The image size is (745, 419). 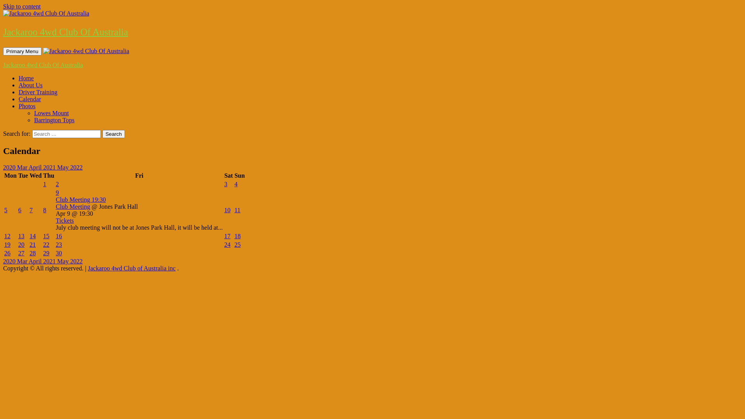 What do you see at coordinates (43, 261) in the screenshot?
I see `April 2021` at bounding box center [43, 261].